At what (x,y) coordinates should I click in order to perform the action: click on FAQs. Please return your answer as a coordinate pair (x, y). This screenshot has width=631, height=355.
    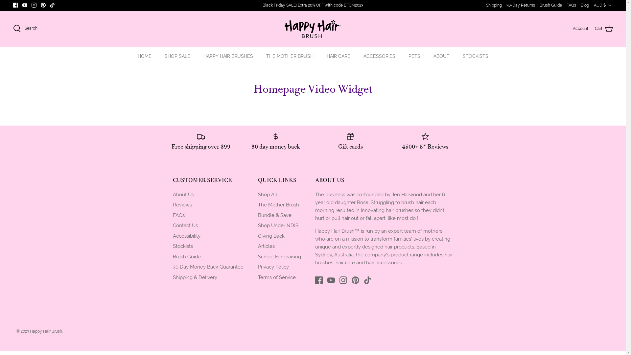
    Looking at the image, I should click on (179, 215).